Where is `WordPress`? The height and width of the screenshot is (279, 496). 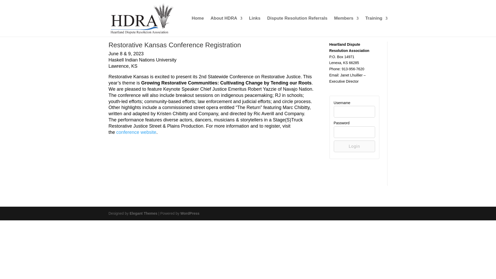
WordPress is located at coordinates (190, 213).